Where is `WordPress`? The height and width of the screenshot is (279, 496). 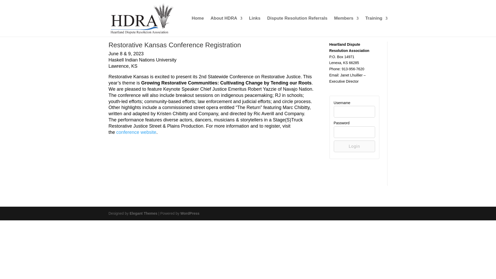
WordPress is located at coordinates (190, 213).